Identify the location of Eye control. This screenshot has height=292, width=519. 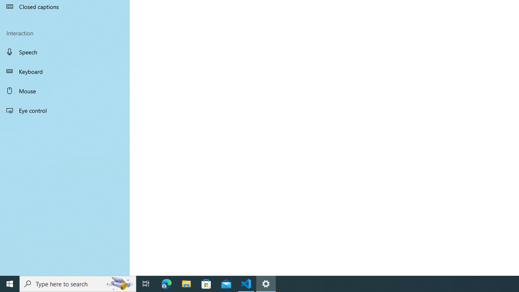
(65, 110).